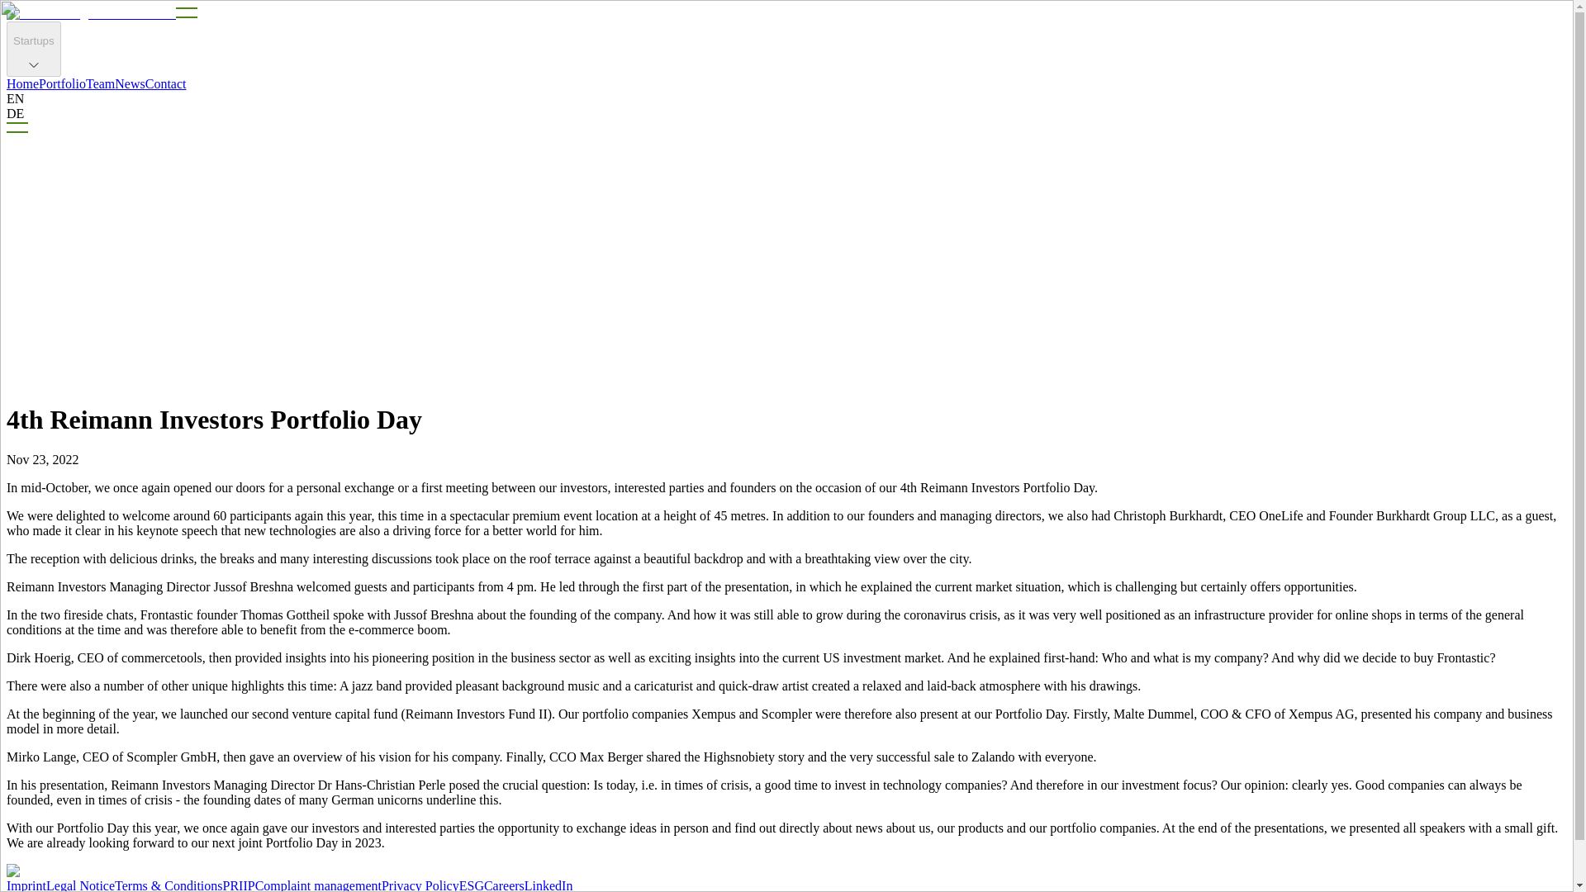 Image resolution: width=1586 pixels, height=892 pixels. I want to click on Team, so click(99, 83).